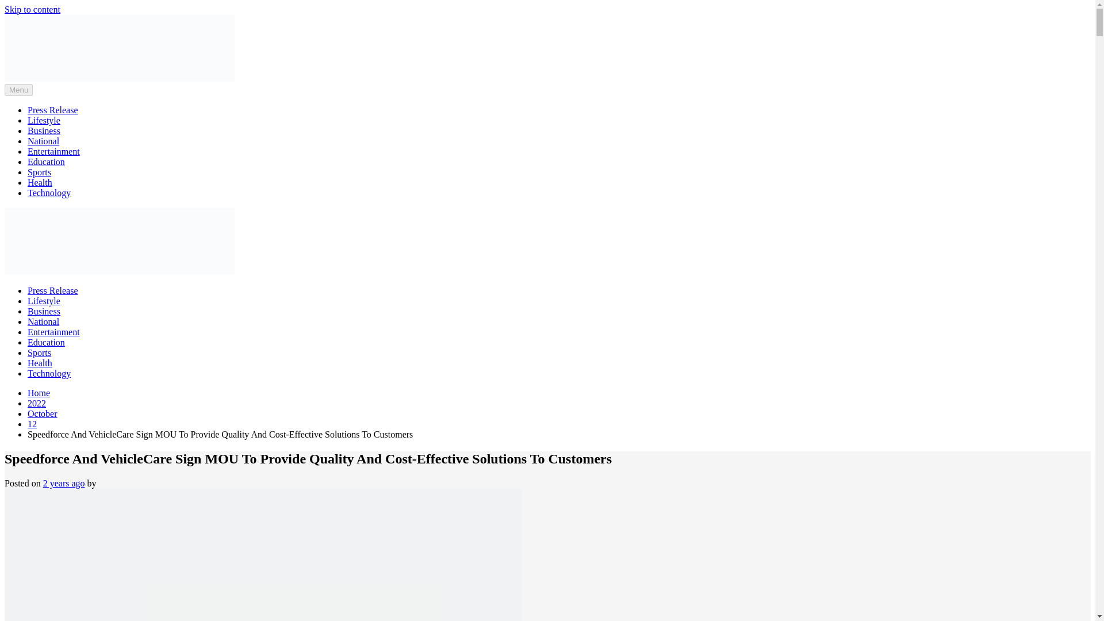 Image resolution: width=1104 pixels, height=621 pixels. Describe the element at coordinates (44, 120) in the screenshot. I see `Lifestyle` at that location.